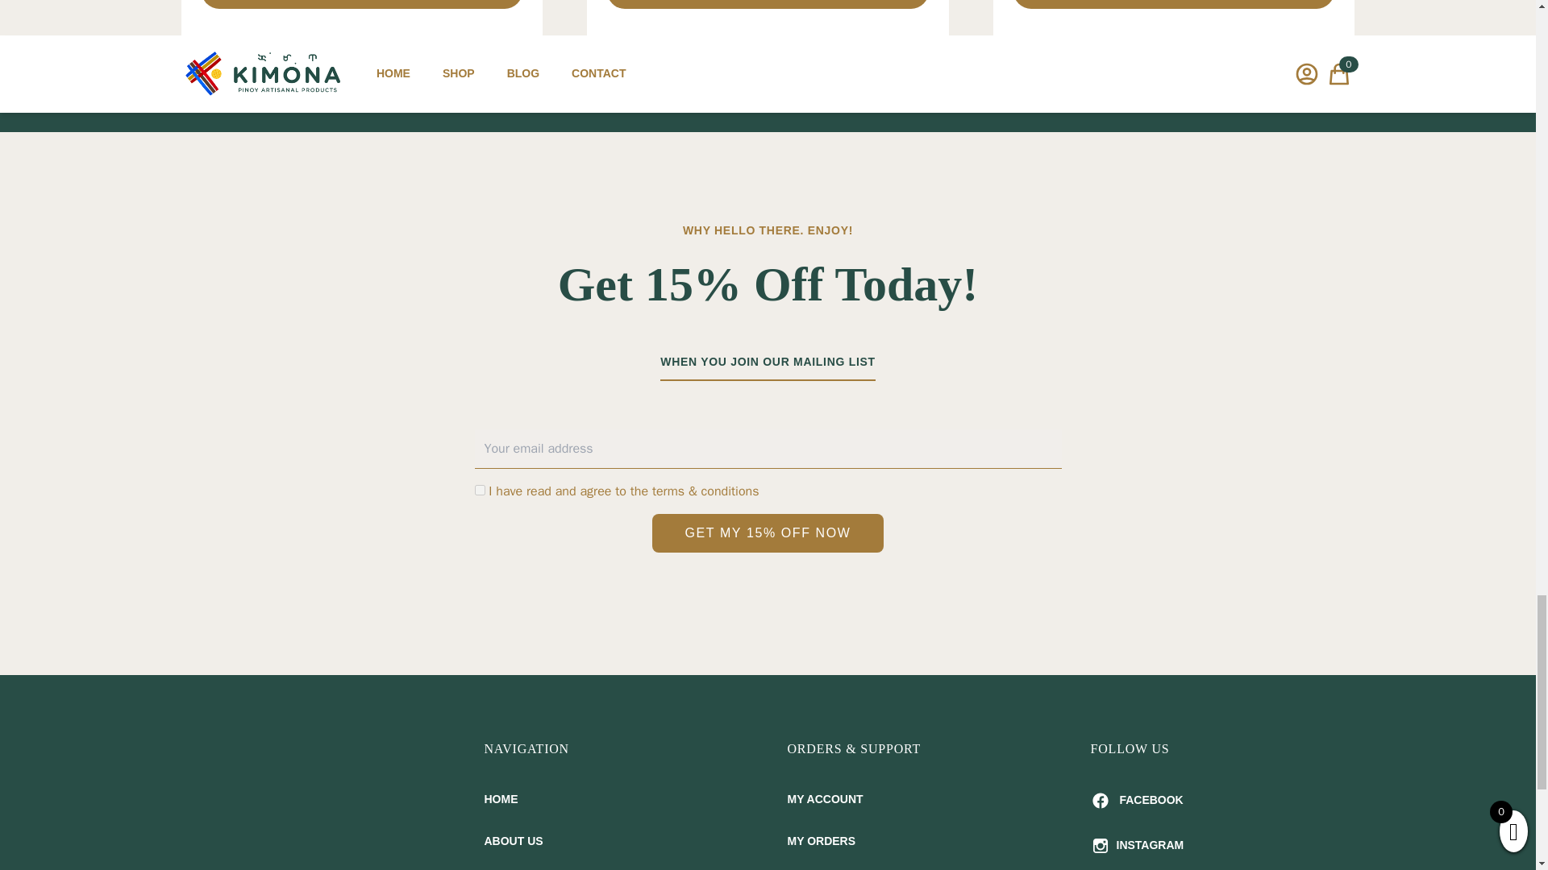 The height and width of the screenshot is (870, 1548). I want to click on Read more, so click(767, 4).